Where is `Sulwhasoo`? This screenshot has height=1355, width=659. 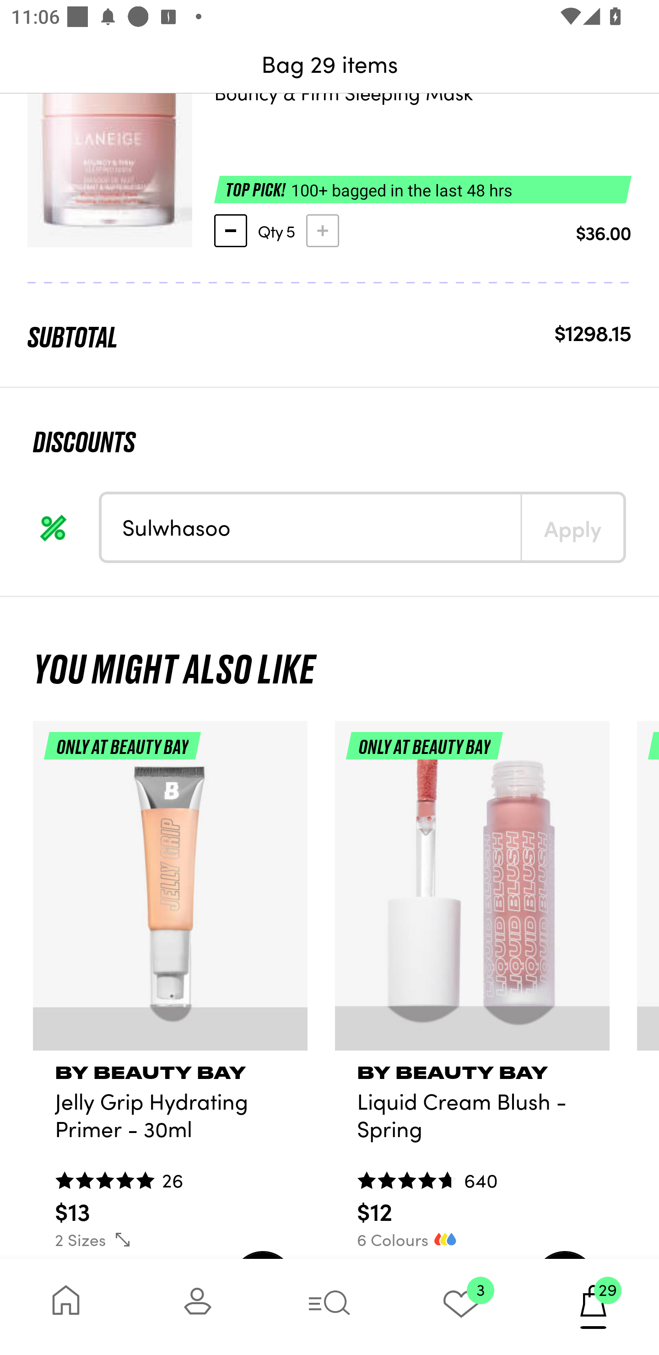 Sulwhasoo is located at coordinates (311, 527).